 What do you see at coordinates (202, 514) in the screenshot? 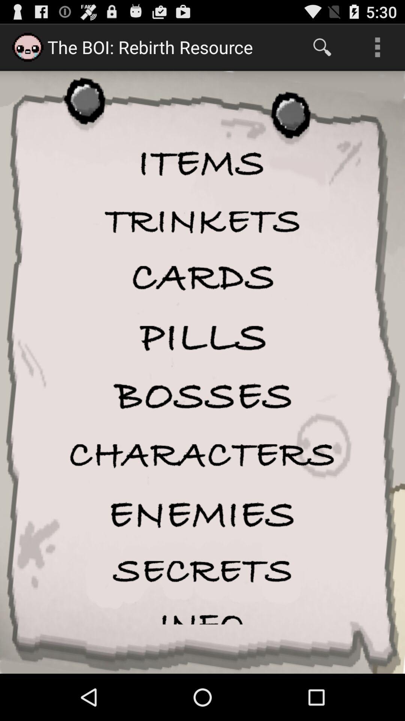
I see `select this item` at bounding box center [202, 514].